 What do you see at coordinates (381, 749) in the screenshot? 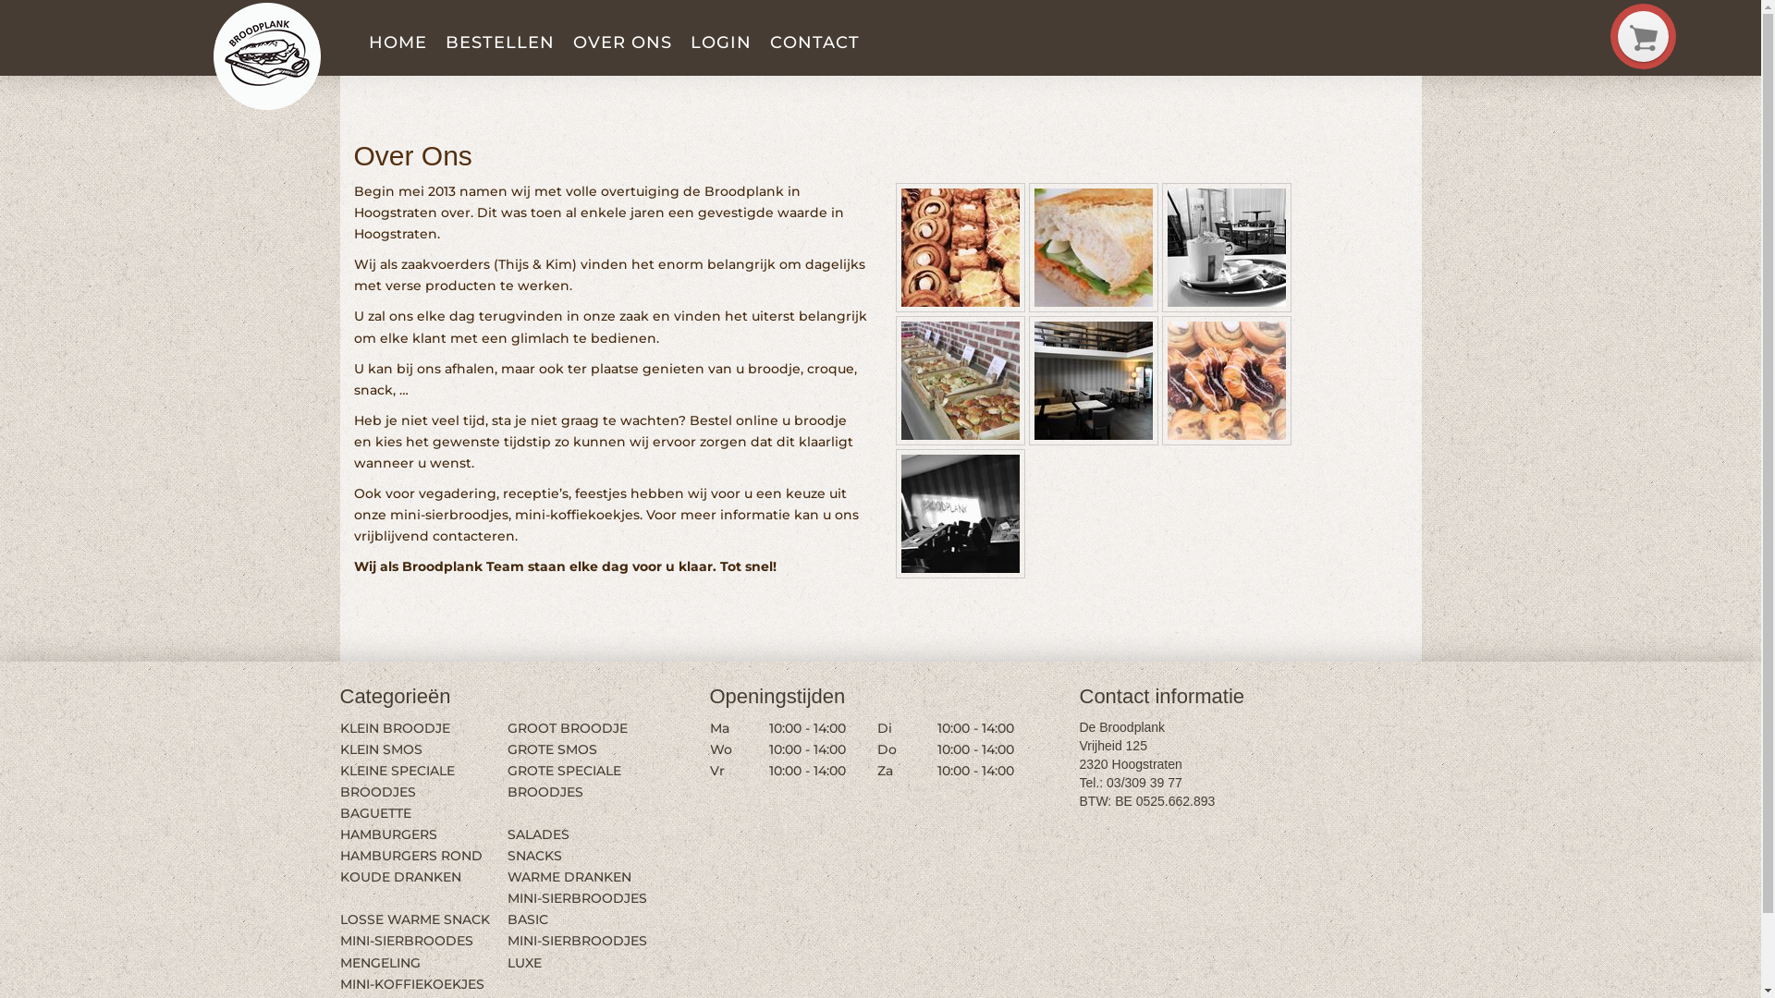
I see `KLEIN SMOS` at bounding box center [381, 749].